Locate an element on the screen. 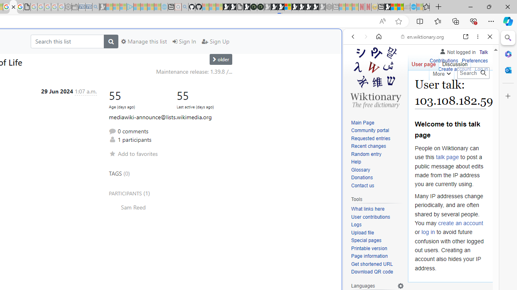  Services - Maintenance | Sky Blue Bikes - Sky Blue Bikes is located at coordinates (413, 7).